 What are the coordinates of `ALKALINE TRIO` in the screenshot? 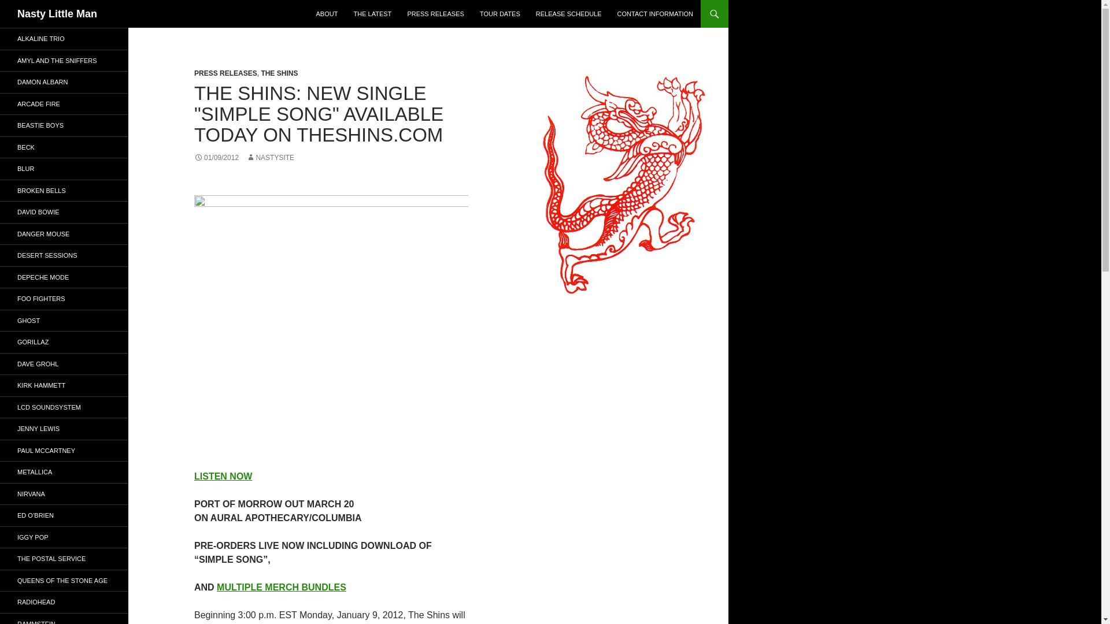 It's located at (64, 39).